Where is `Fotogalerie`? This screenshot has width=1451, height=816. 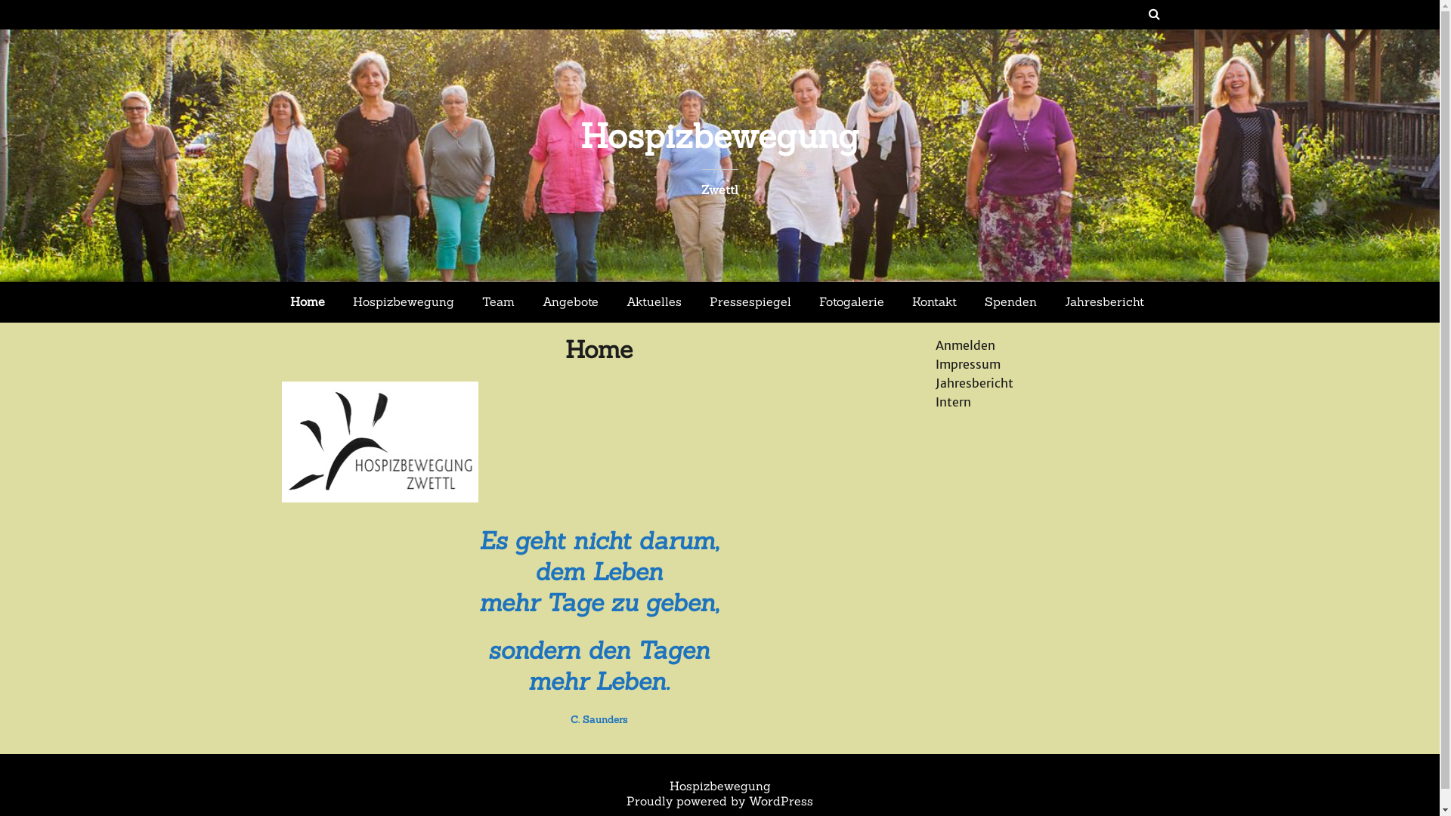
Fotogalerie is located at coordinates (852, 302).